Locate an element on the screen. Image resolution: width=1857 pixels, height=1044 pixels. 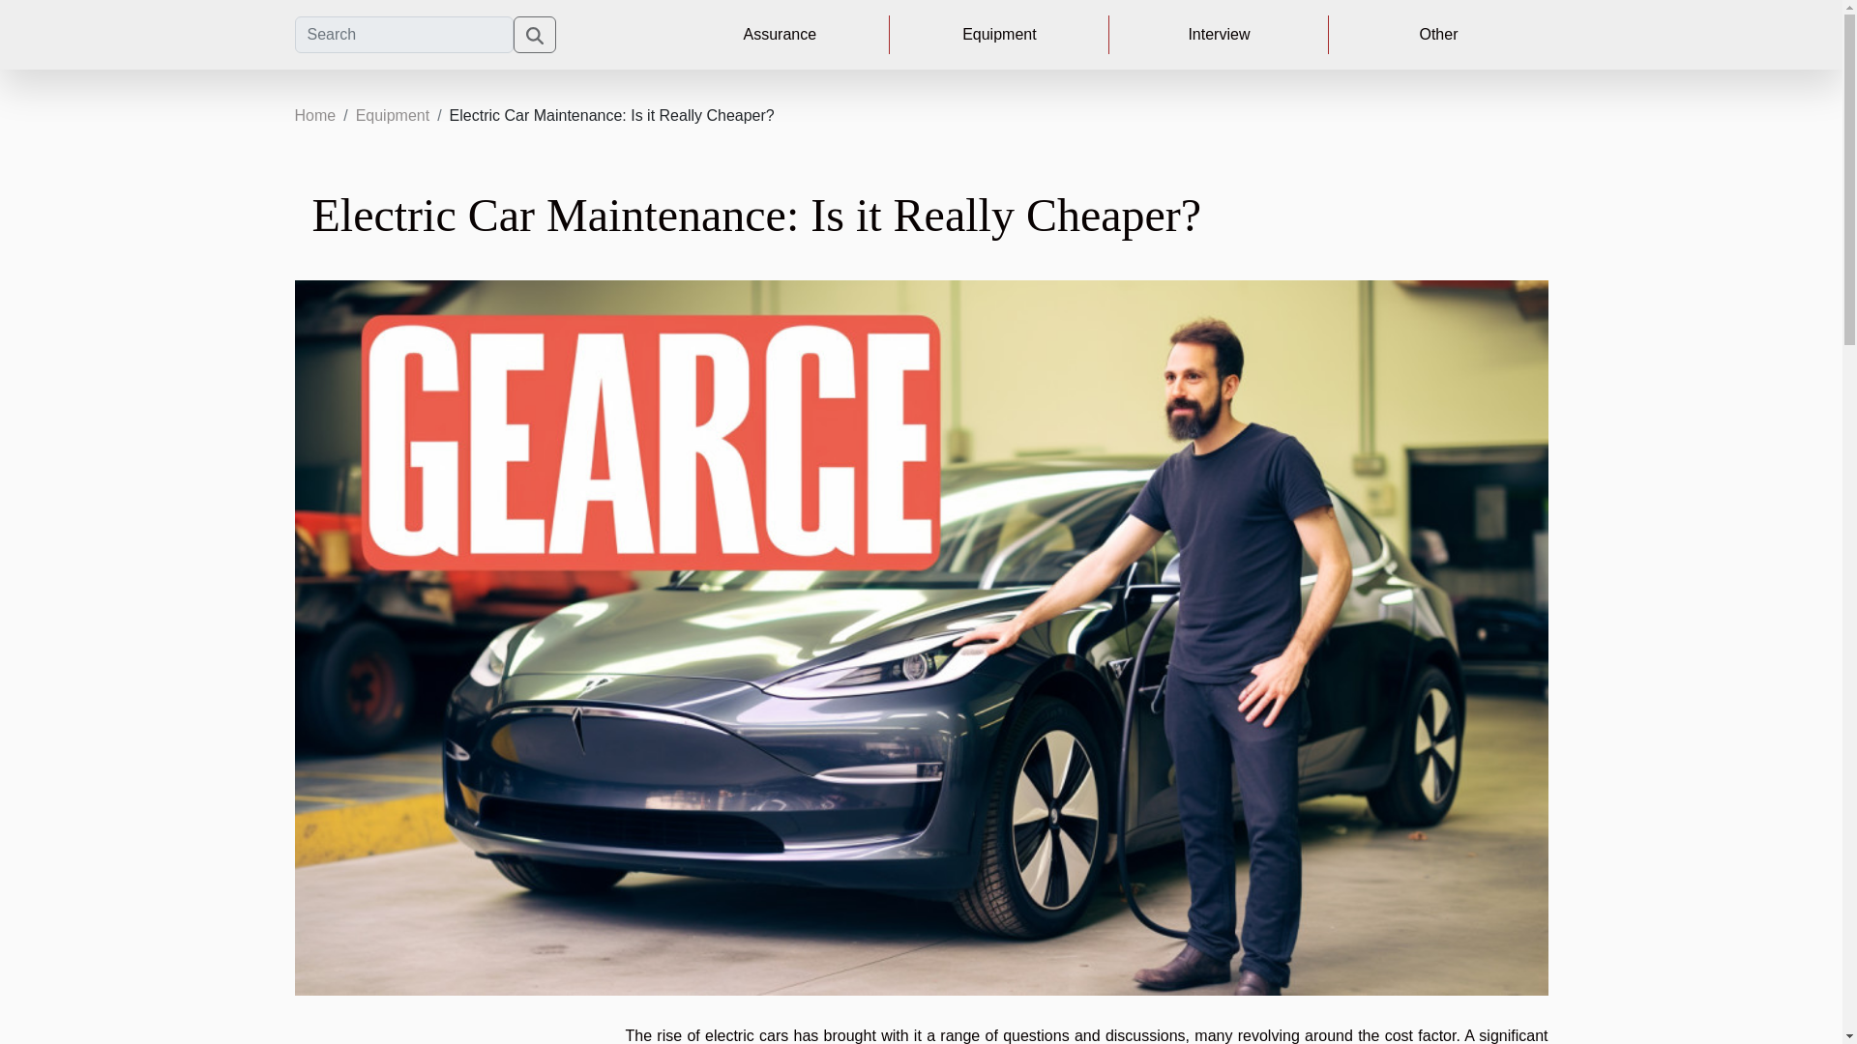
Equipment is located at coordinates (393, 116).